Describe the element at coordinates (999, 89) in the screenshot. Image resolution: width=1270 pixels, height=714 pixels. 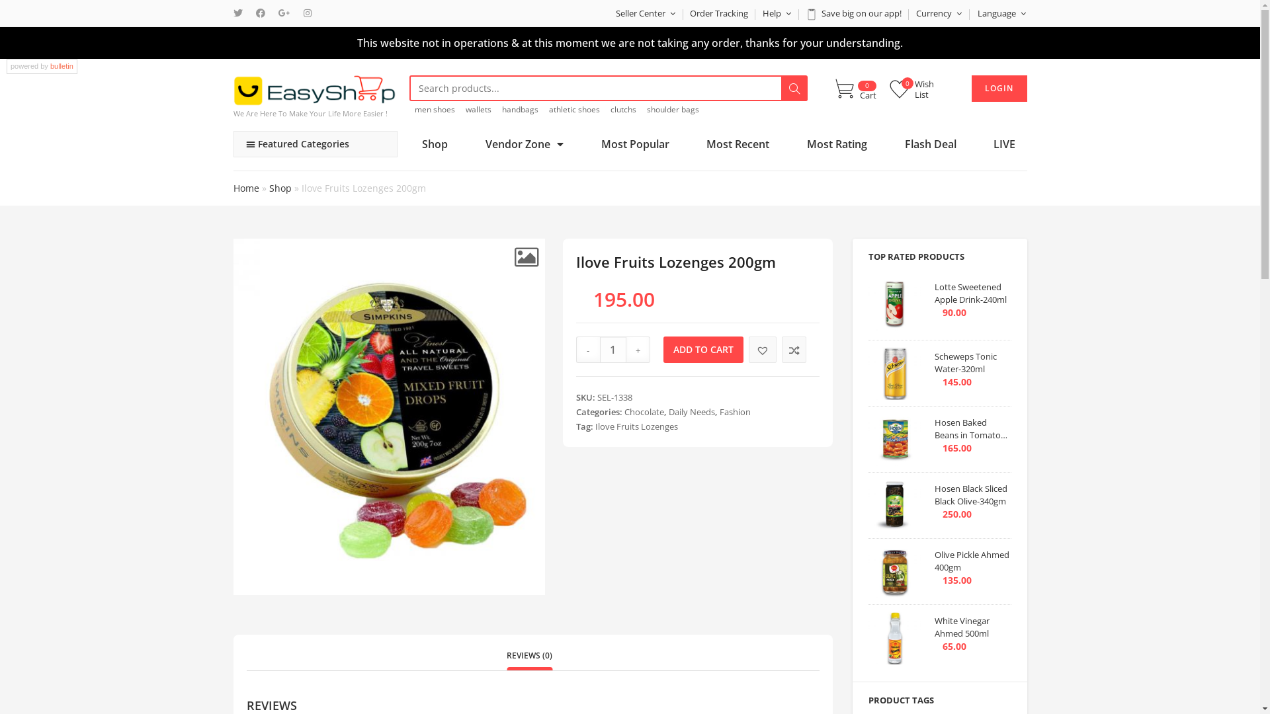
I see `LOGIN` at that location.